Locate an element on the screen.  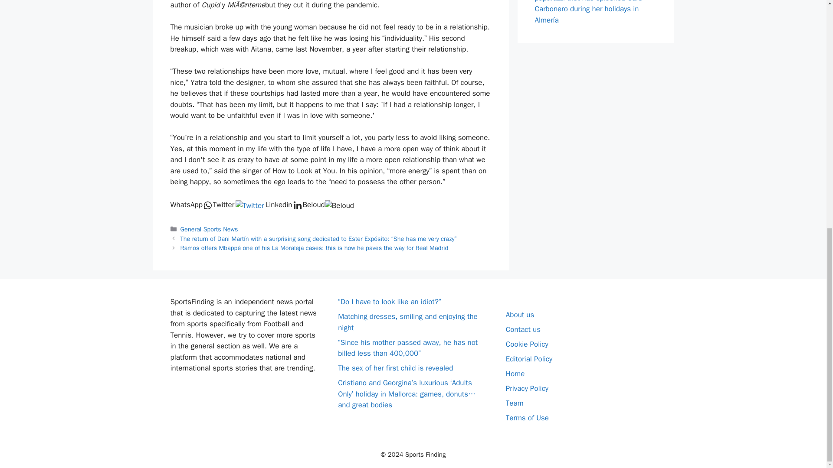
Scroll back to top is located at coordinates (805, 433).